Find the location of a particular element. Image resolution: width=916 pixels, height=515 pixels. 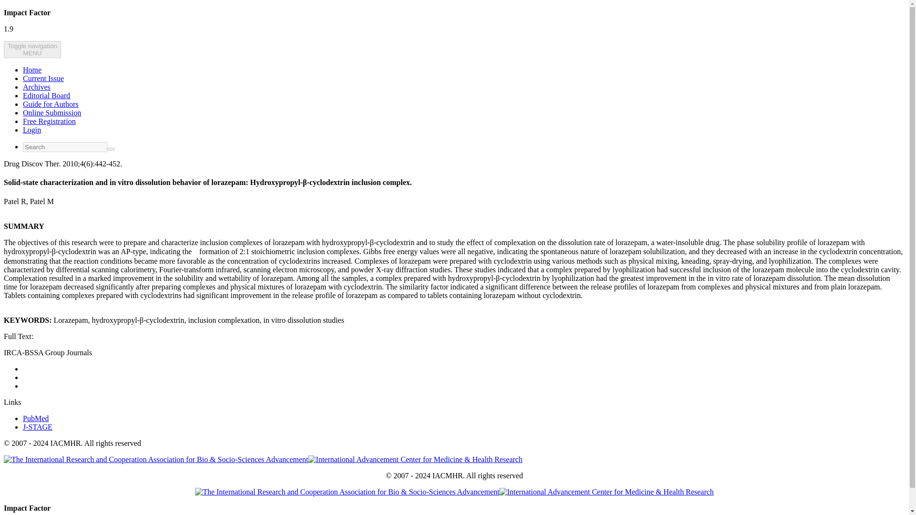

Editorial Board is located at coordinates (43, 78).